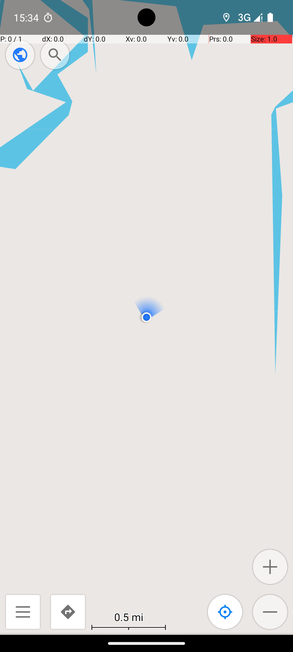 Image resolution: width=293 pixels, height=652 pixels. What do you see at coordinates (225, 612) in the screenshot?
I see `Map linked to location` at bounding box center [225, 612].